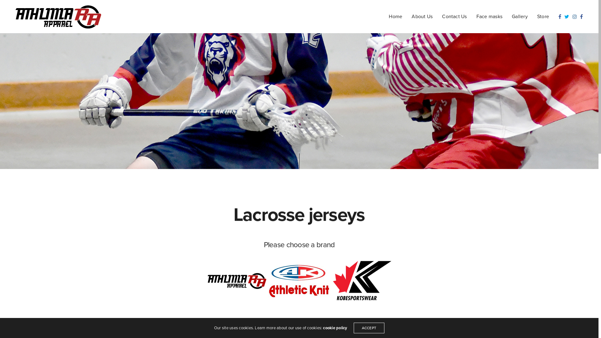 The image size is (601, 338). What do you see at coordinates (422, 16) in the screenshot?
I see `About Us` at bounding box center [422, 16].